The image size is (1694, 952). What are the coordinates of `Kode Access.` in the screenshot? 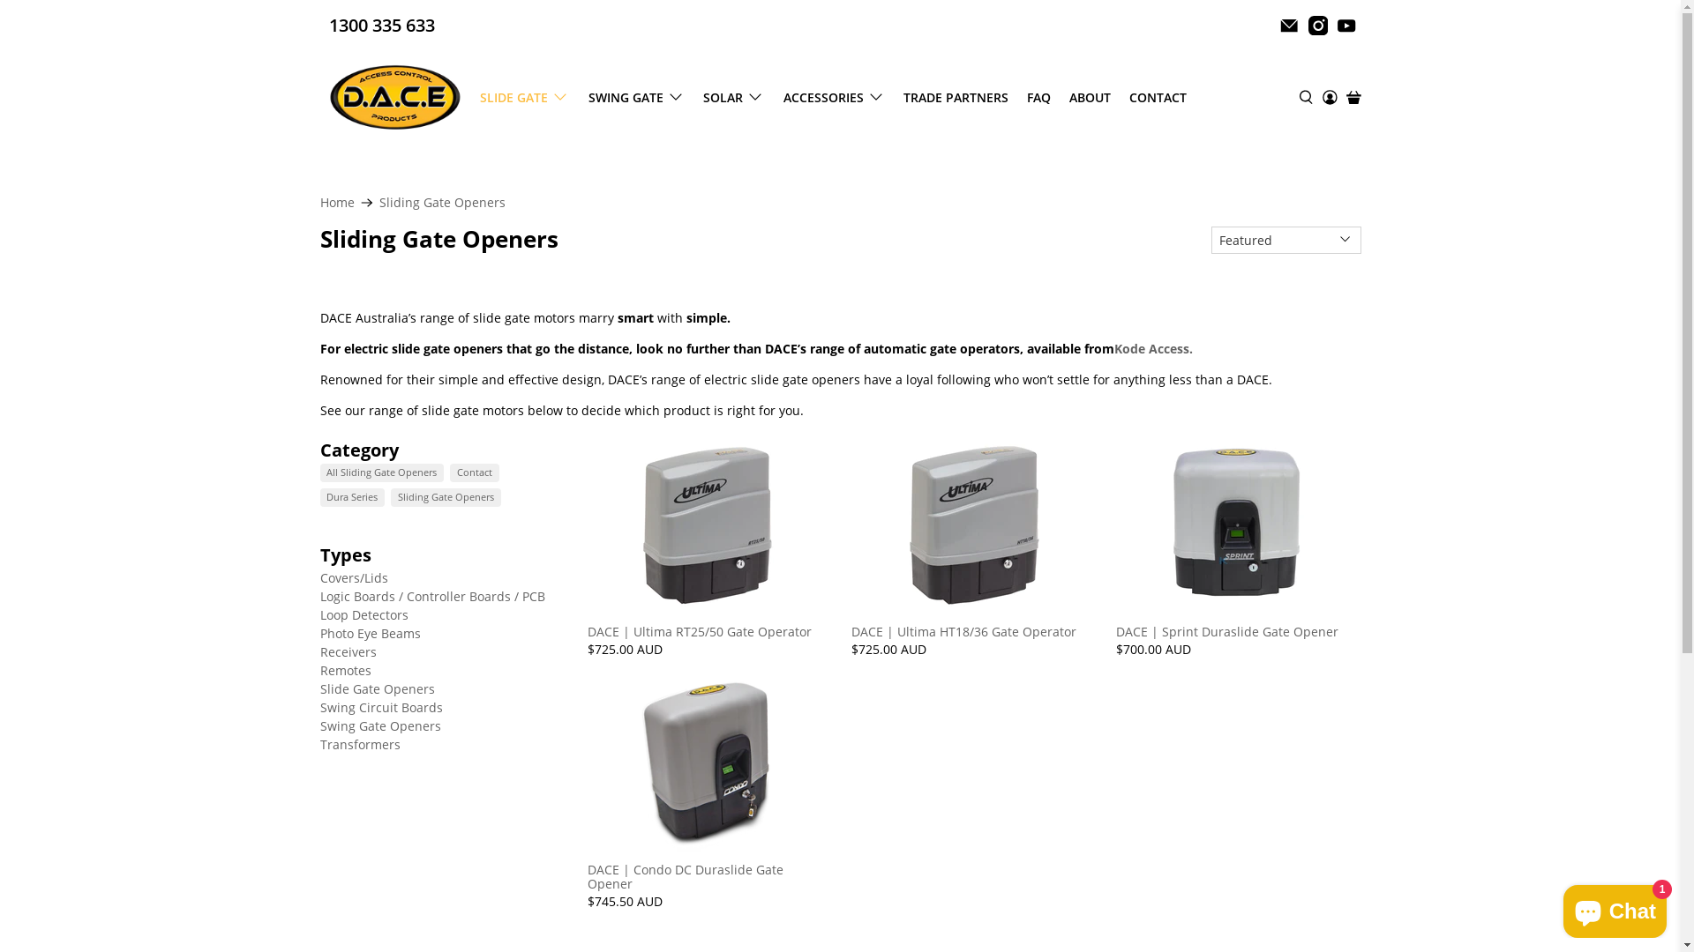 It's located at (1152, 349).